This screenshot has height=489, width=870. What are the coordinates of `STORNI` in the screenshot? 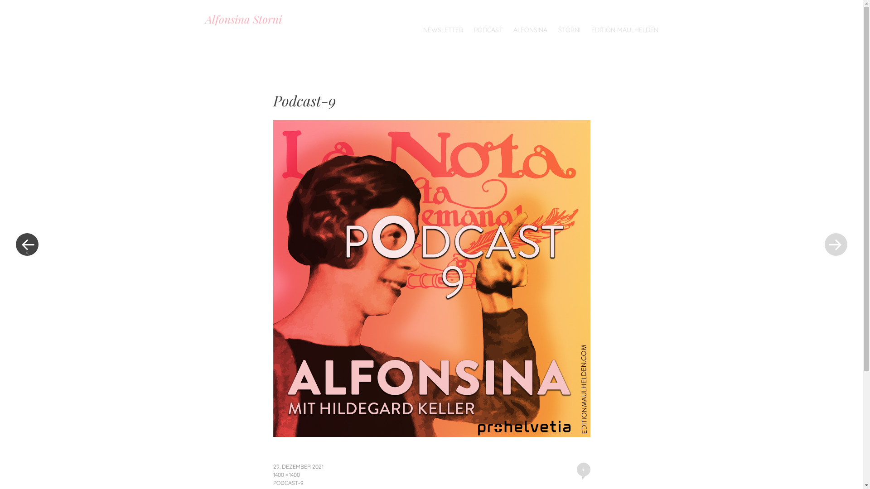 It's located at (569, 30).